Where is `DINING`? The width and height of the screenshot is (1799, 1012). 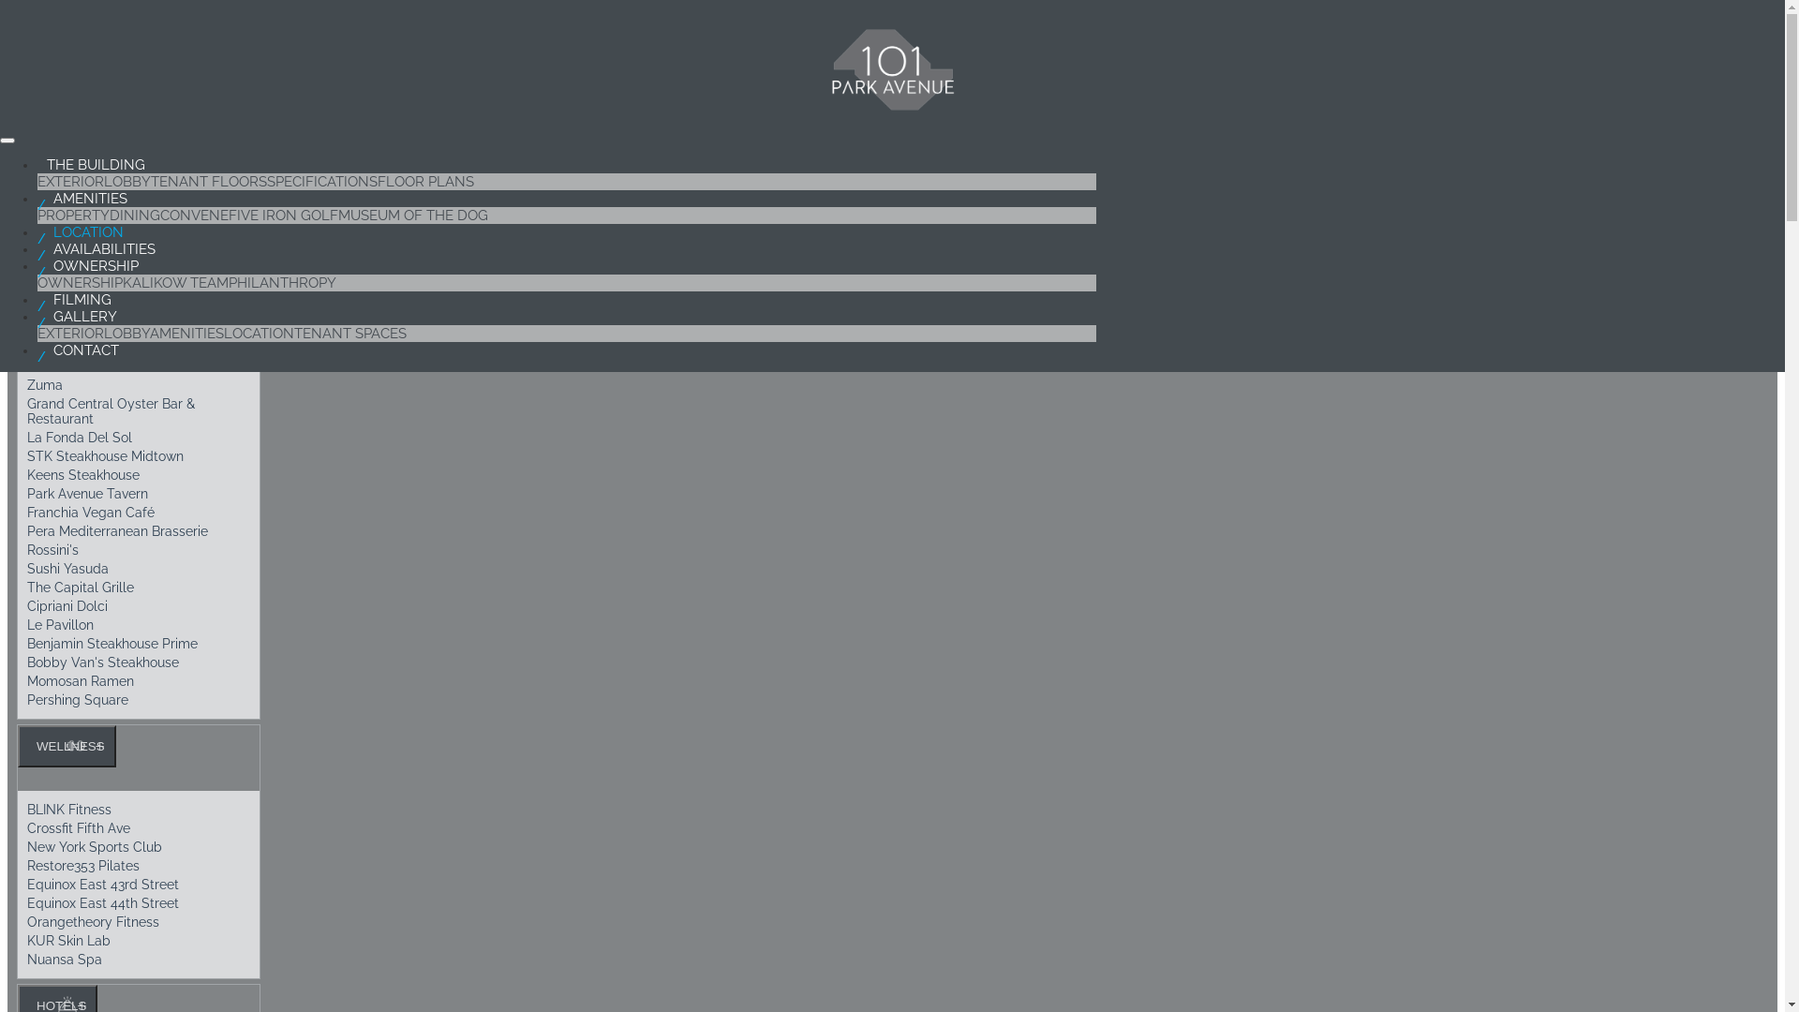
DINING is located at coordinates (54, 304).